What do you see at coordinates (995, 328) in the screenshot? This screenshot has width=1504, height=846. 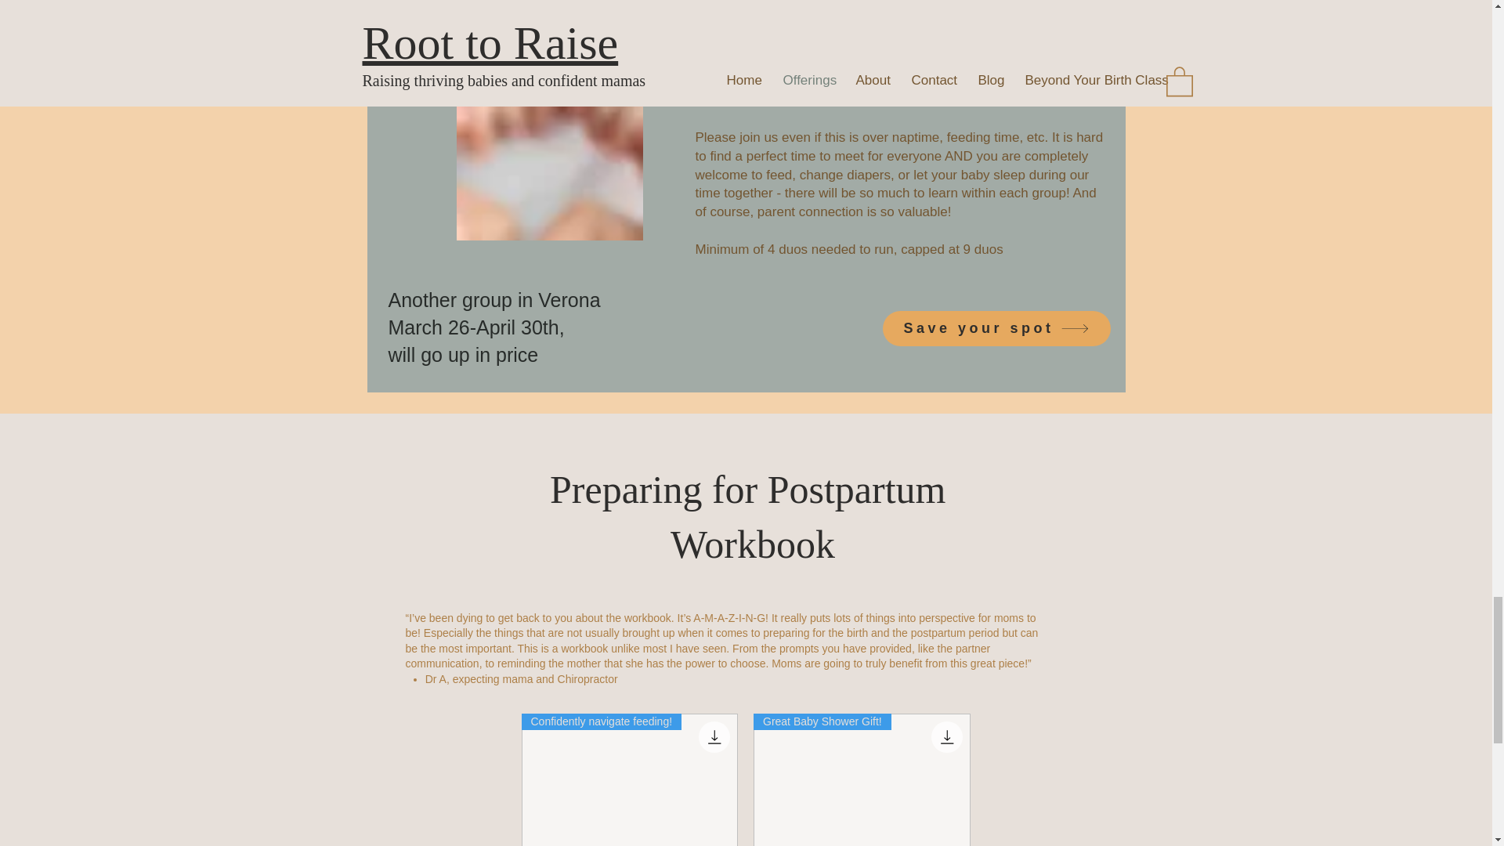 I see `Save your spot` at bounding box center [995, 328].